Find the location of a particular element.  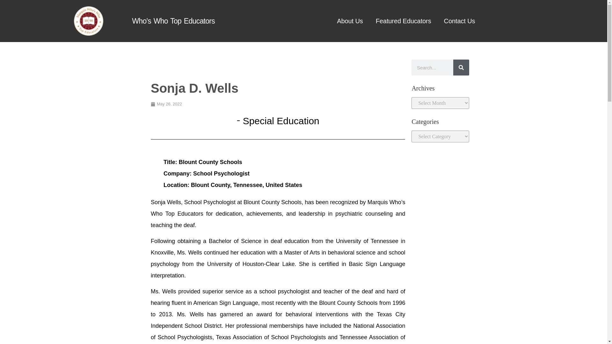

Special Education is located at coordinates (281, 120).